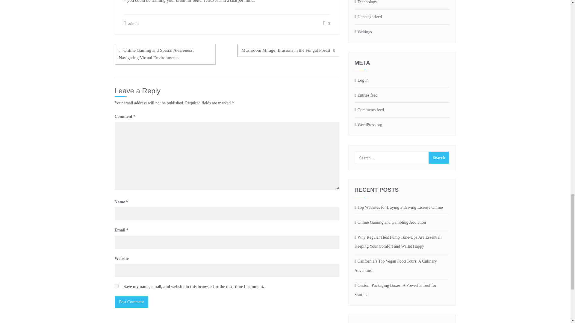  I want to click on yes, so click(116, 286).